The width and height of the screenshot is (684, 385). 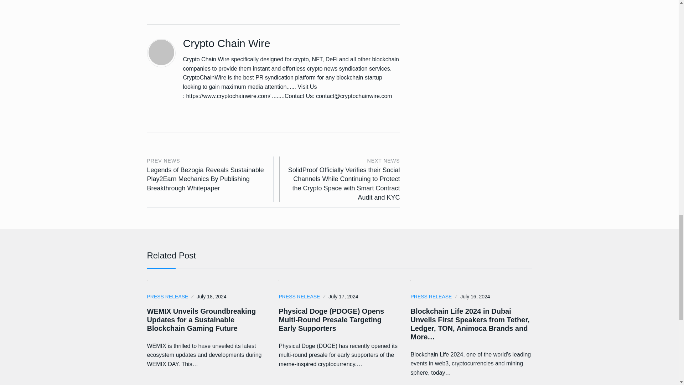 I want to click on Crypto Chain Wire, so click(x=227, y=43).